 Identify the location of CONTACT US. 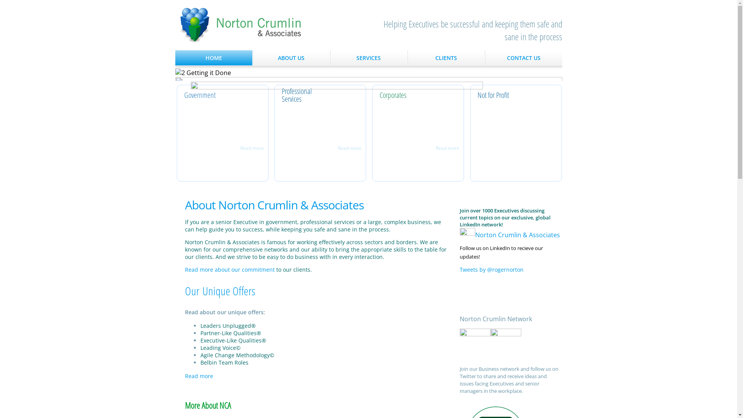
(524, 58).